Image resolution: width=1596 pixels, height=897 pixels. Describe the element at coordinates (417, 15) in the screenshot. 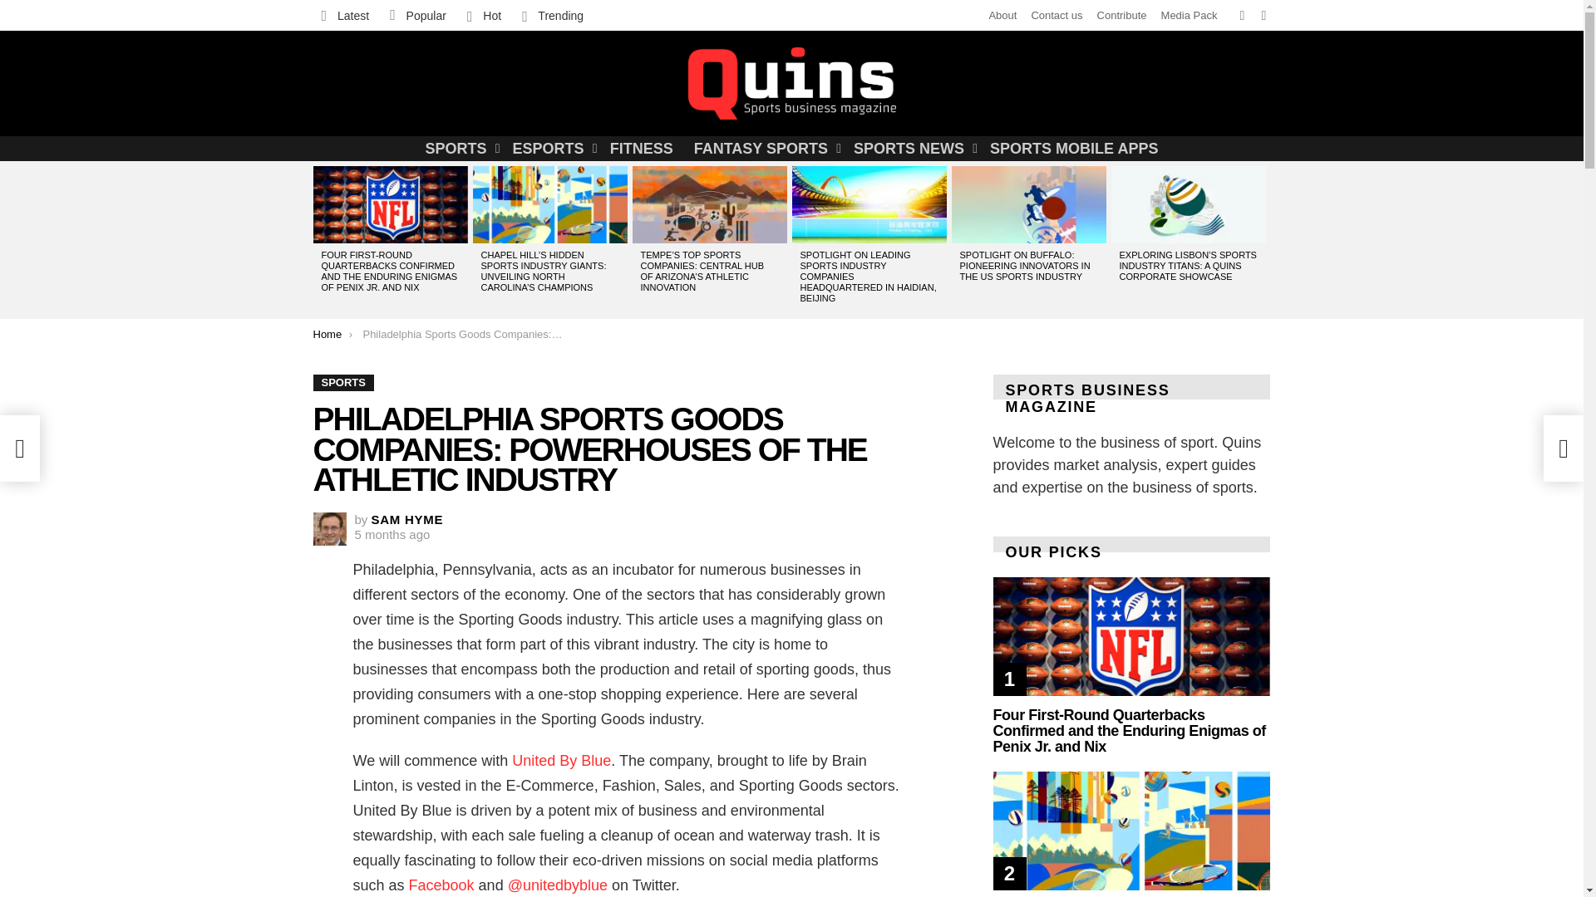

I see `Popular` at that location.